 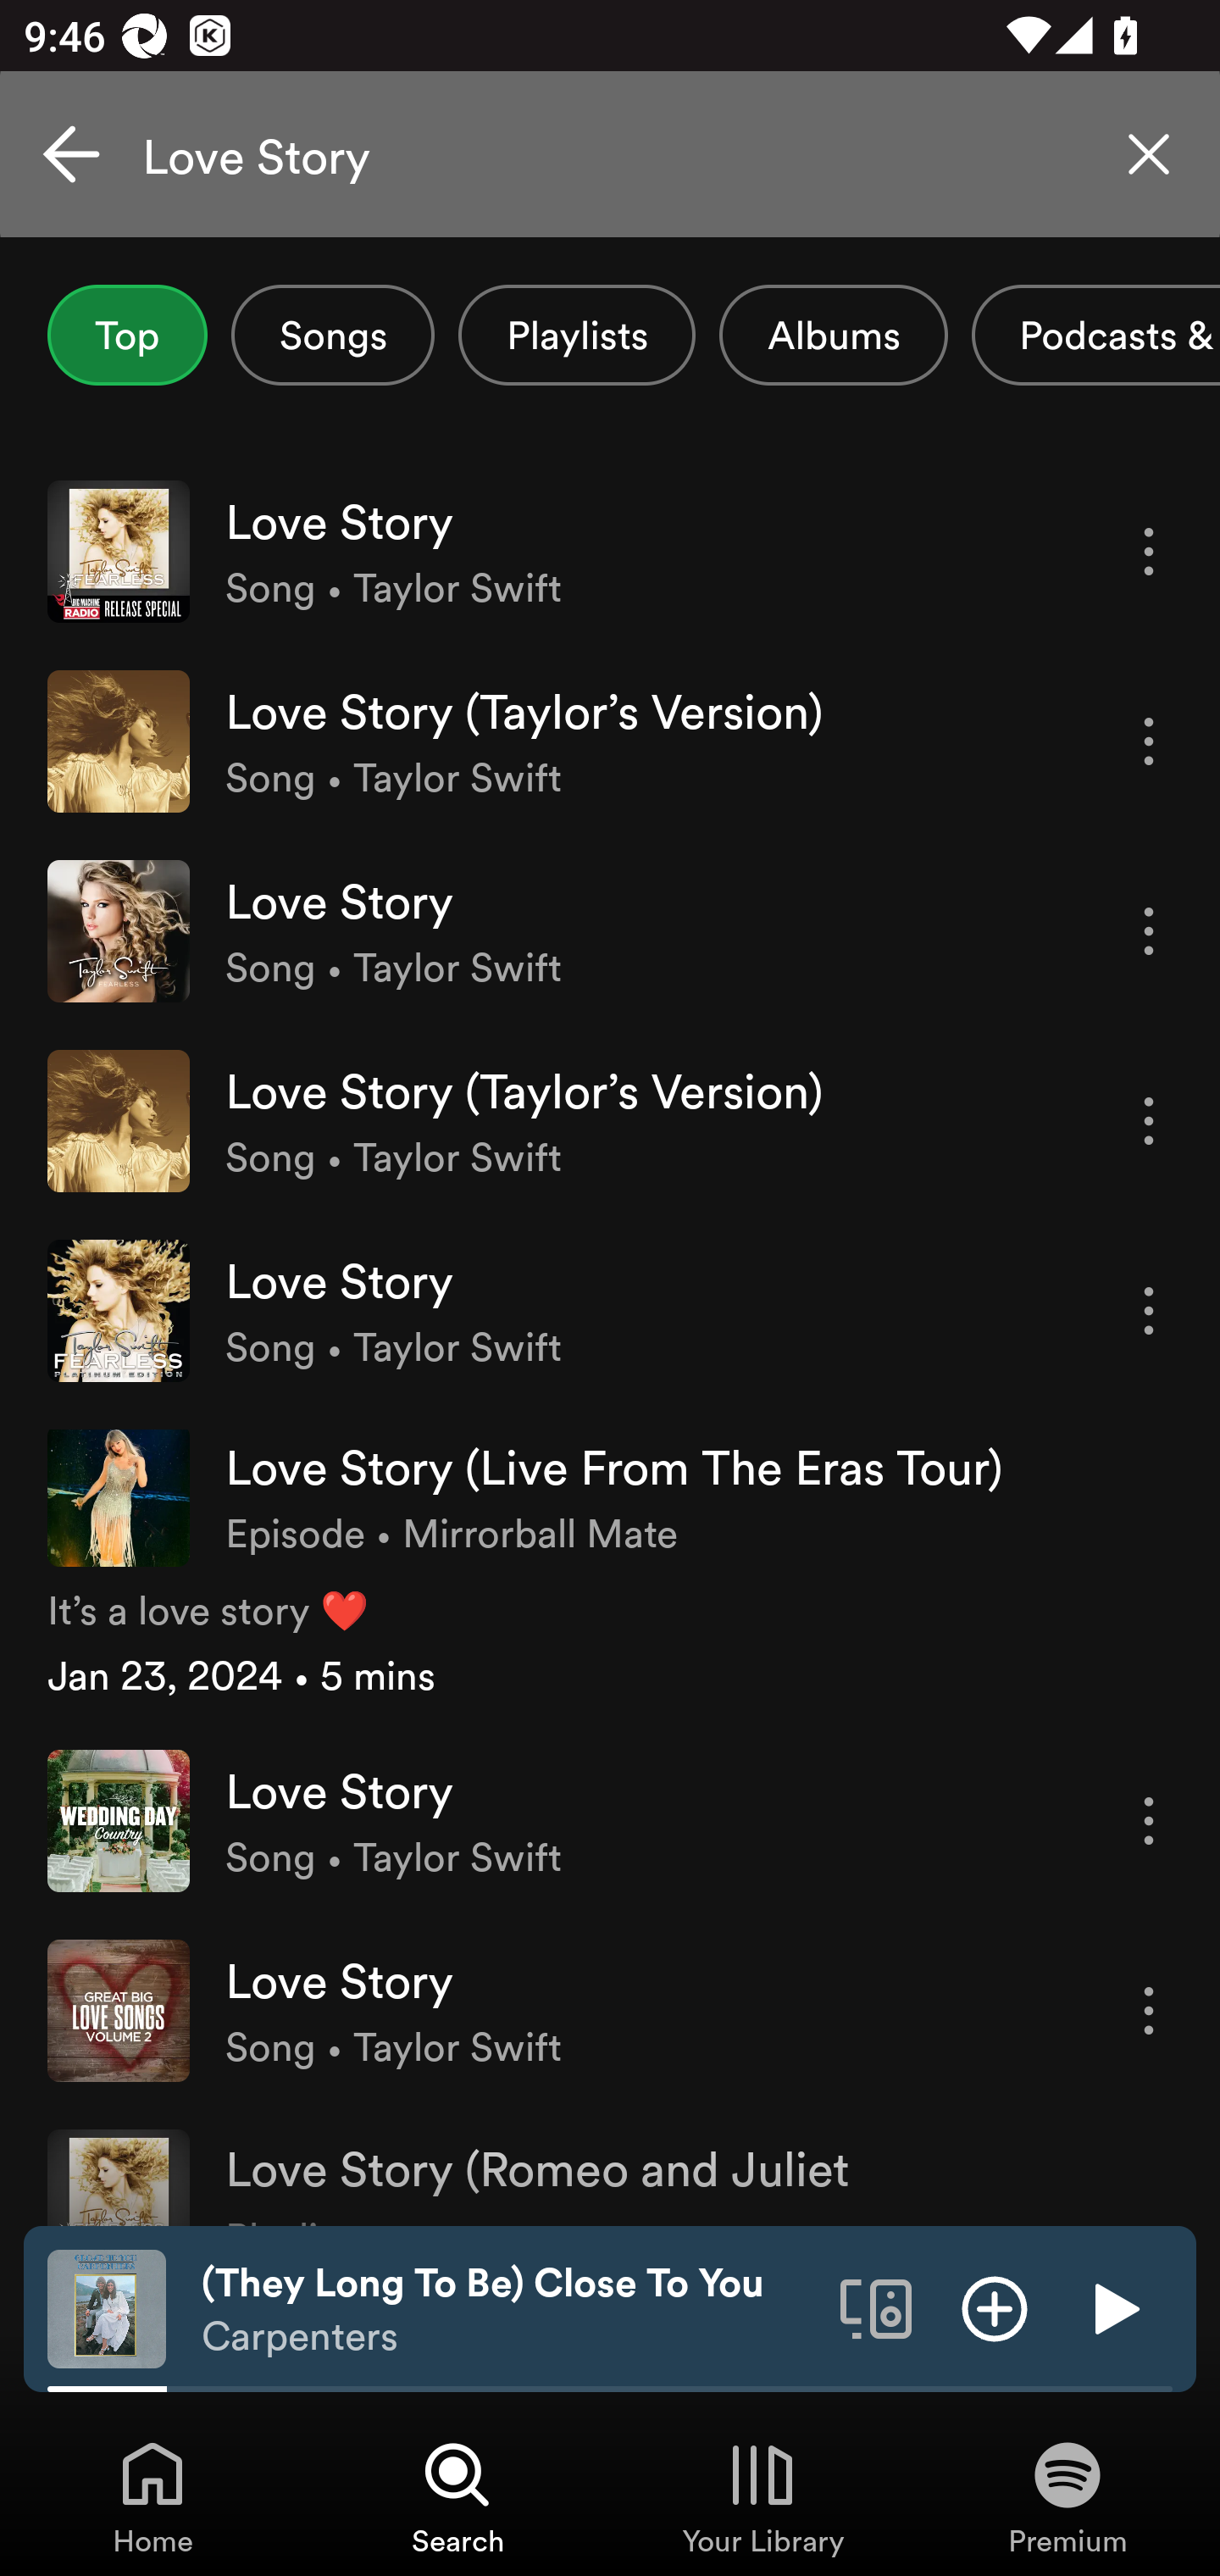 I want to click on Your Library, Tab 3 of 4 Your Library Your Library, so click(x=762, y=2496).